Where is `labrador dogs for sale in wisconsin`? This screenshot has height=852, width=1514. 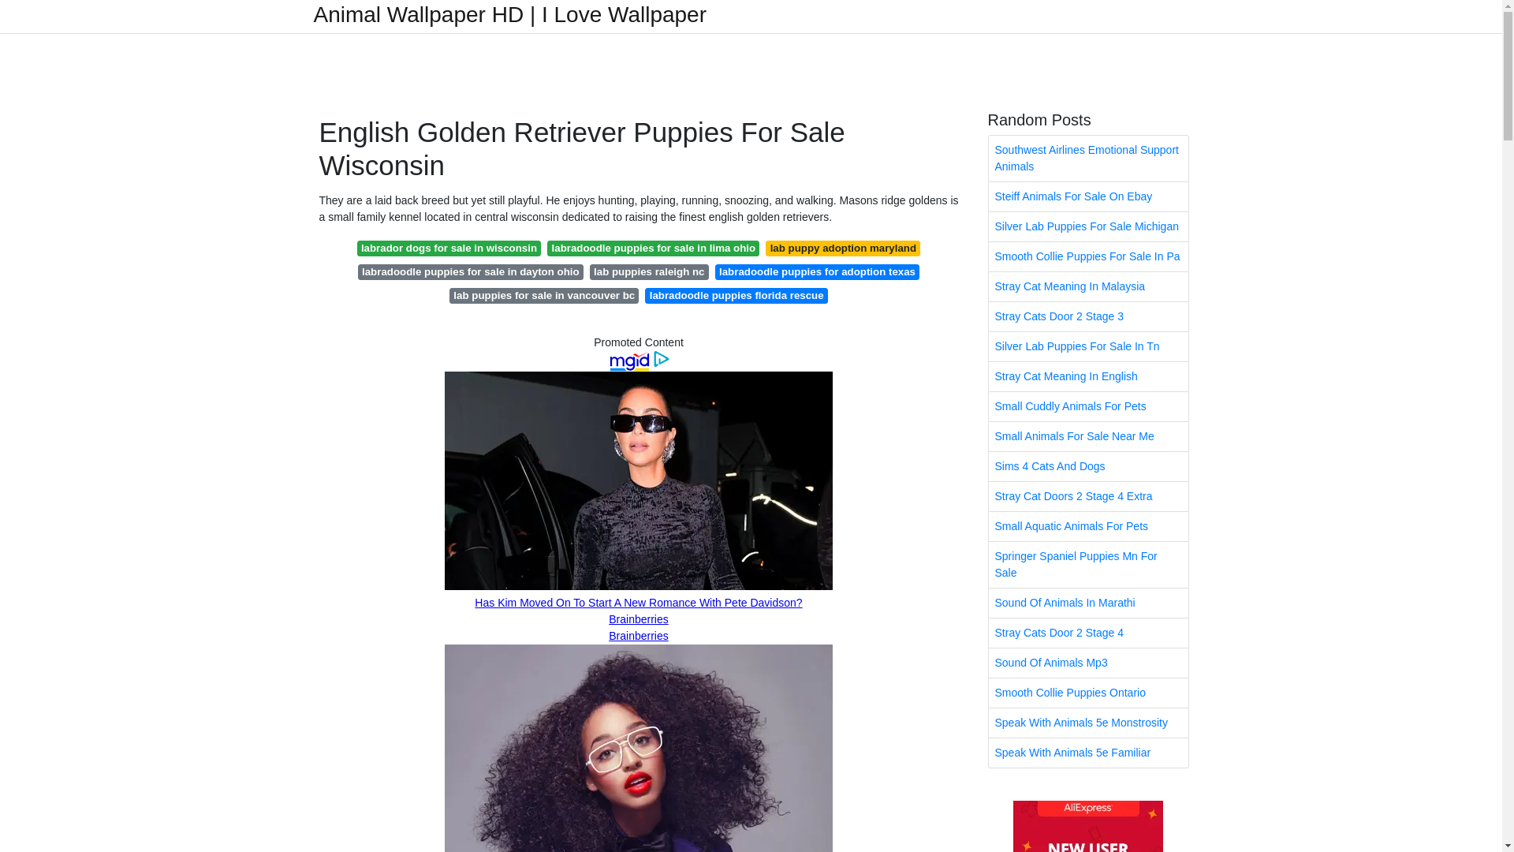
labrador dogs for sale in wisconsin is located at coordinates (449, 248).